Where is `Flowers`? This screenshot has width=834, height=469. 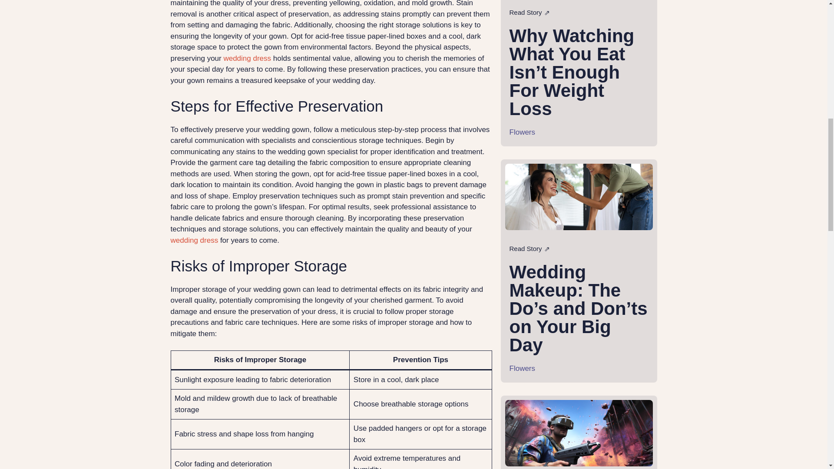 Flowers is located at coordinates (522, 368).